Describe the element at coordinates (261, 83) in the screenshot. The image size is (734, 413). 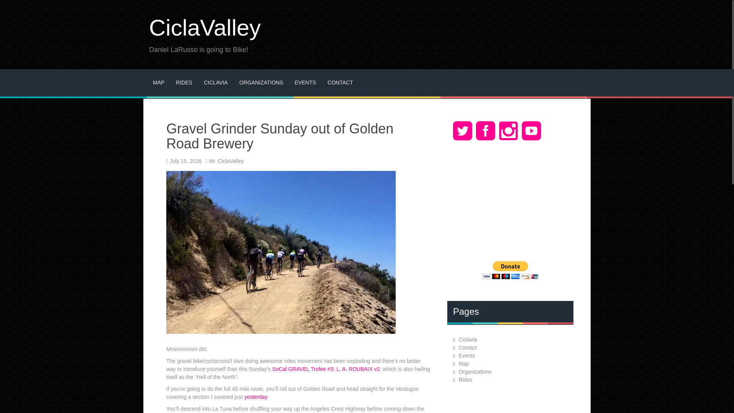
I see `ORGANIZATIONS` at that location.